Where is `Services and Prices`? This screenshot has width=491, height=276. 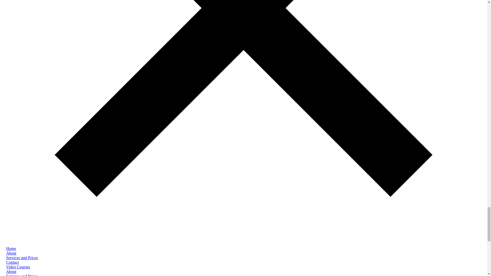
Services and Prices is located at coordinates (22, 275).